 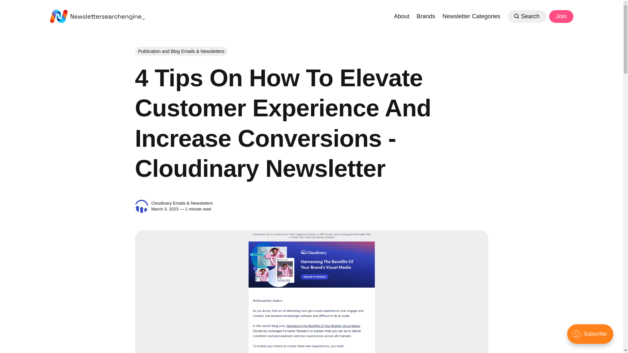 What do you see at coordinates (426, 16) in the screenshot?
I see `Brands` at bounding box center [426, 16].